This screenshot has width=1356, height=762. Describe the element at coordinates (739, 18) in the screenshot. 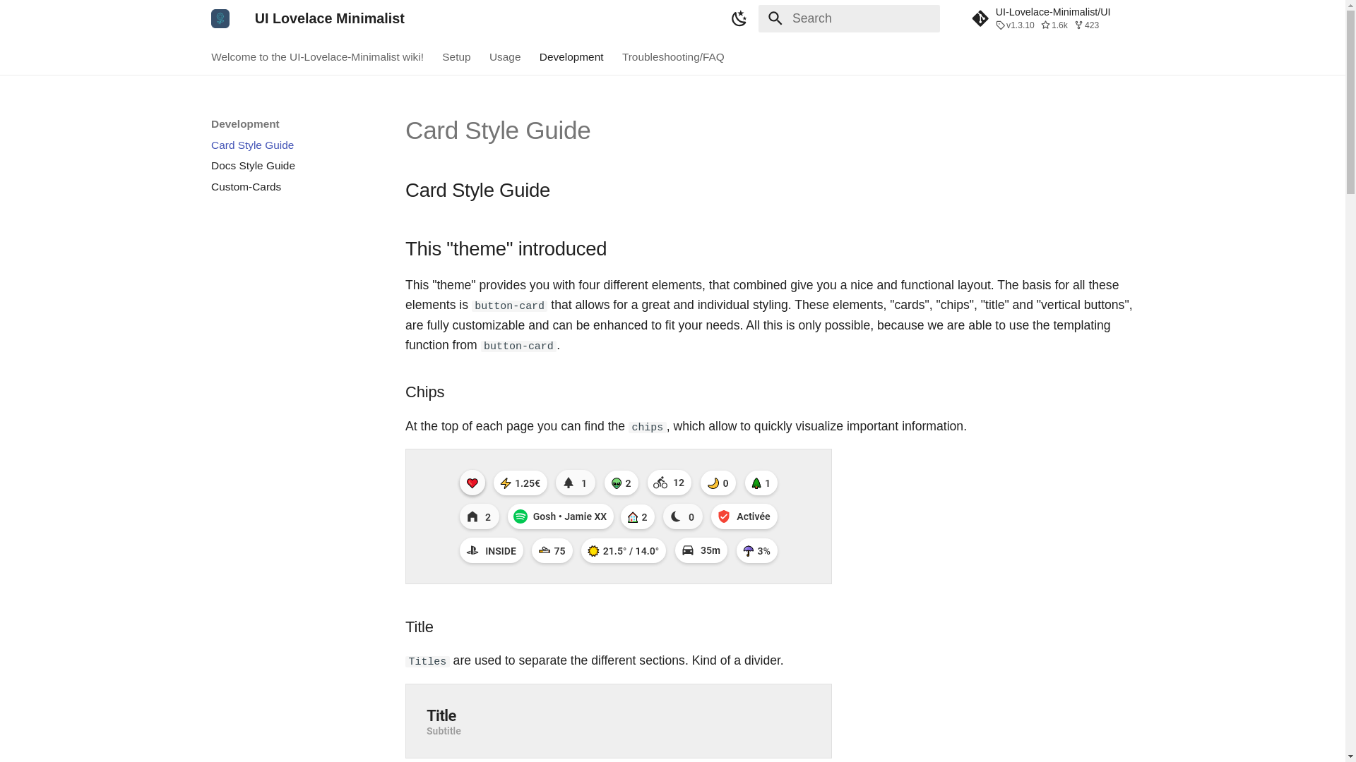

I see `Dark mode` at that location.